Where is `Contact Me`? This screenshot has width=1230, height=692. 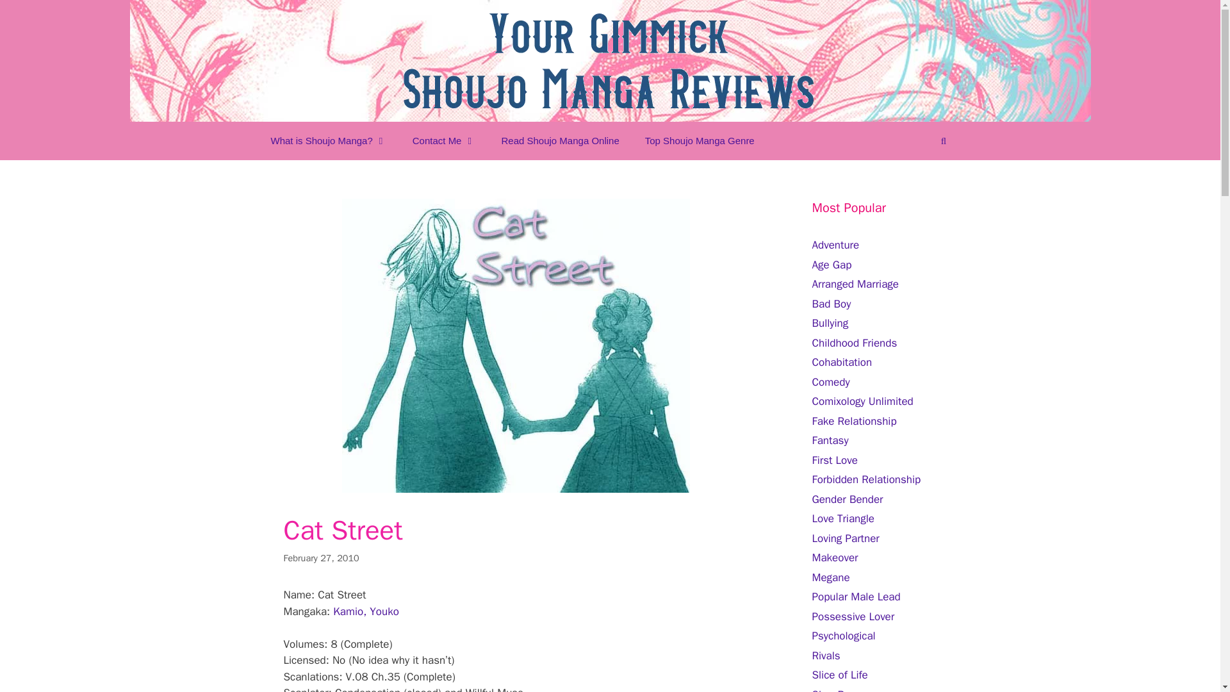
Contact Me is located at coordinates (444, 141).